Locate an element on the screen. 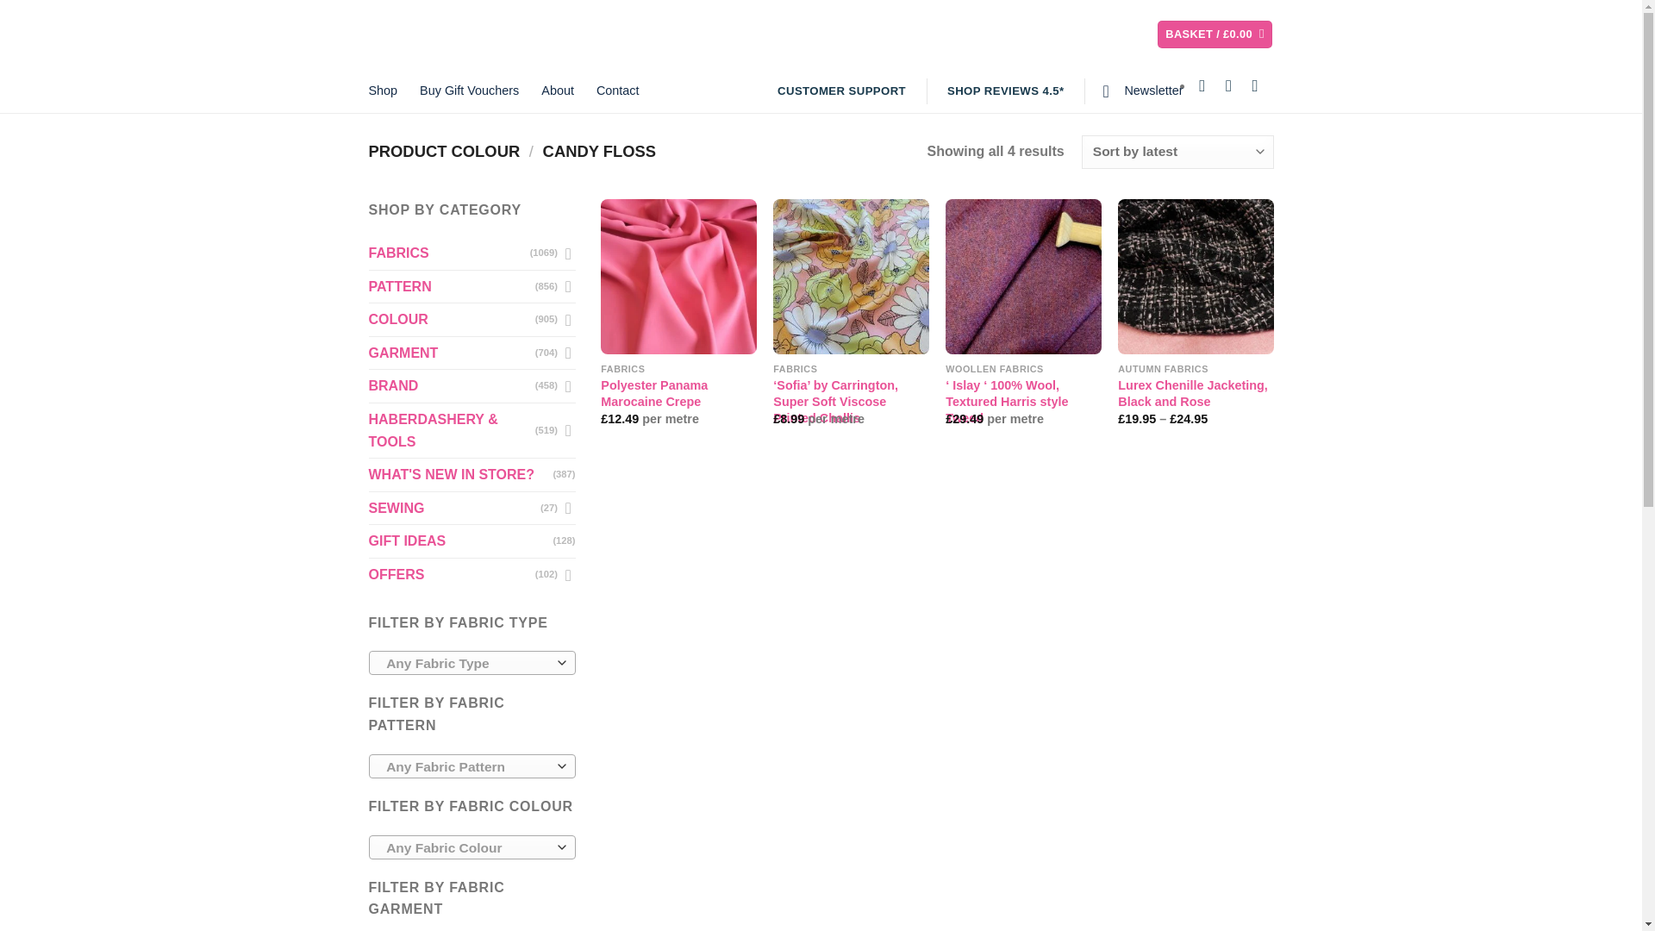  FABRICS is located at coordinates (449, 253).